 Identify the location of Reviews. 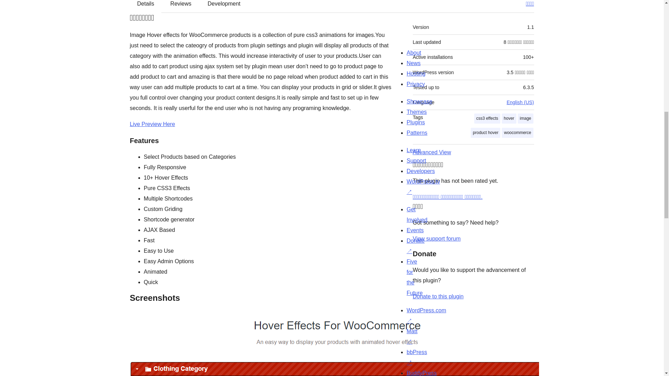
(180, 6).